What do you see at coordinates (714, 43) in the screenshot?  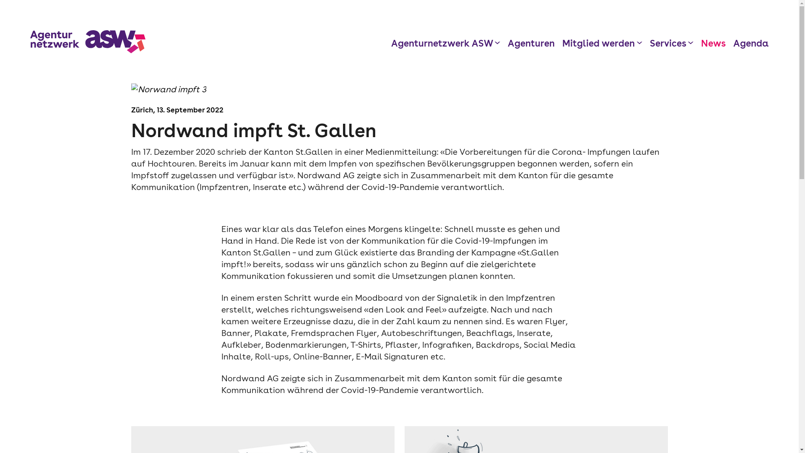 I see `News` at bounding box center [714, 43].